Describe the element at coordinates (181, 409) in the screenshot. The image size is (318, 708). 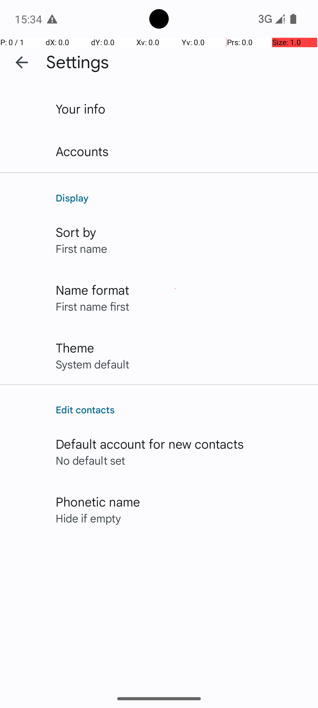
I see `Edit contacts` at that location.